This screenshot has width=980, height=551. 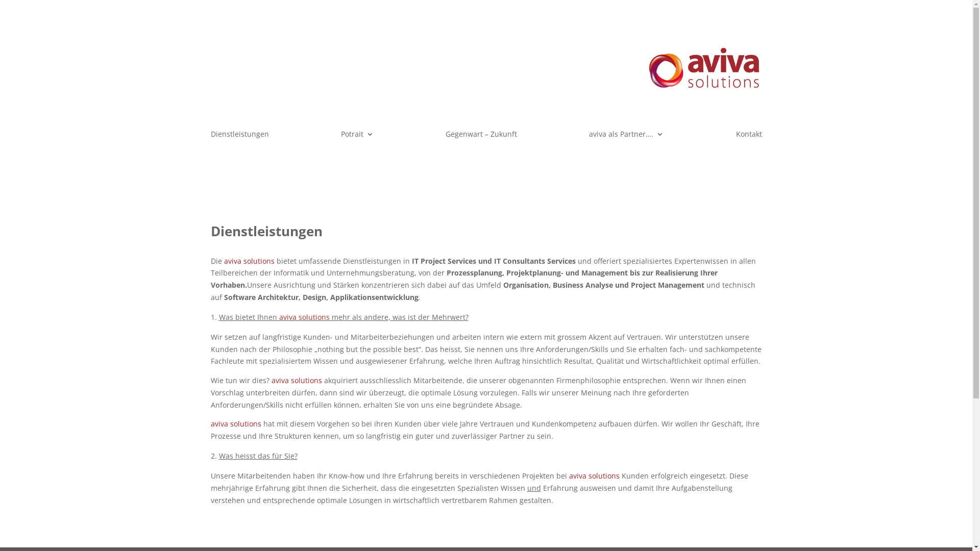 What do you see at coordinates (704, 70) in the screenshot?
I see `Logo_Selection` at bounding box center [704, 70].